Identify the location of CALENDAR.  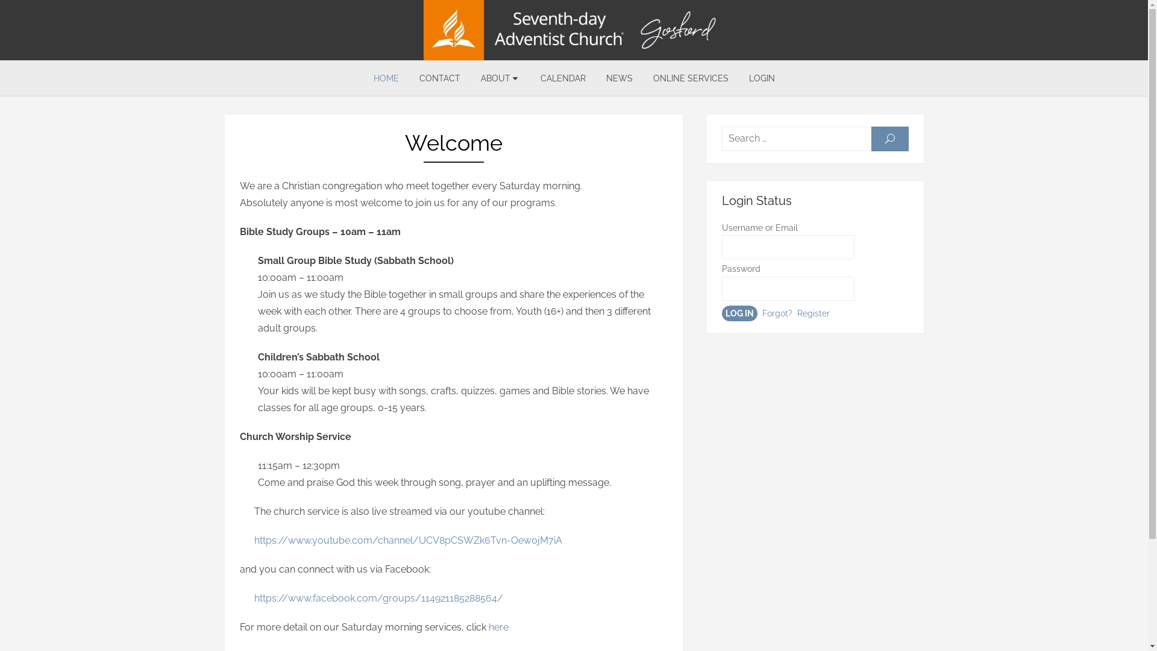
(563, 78).